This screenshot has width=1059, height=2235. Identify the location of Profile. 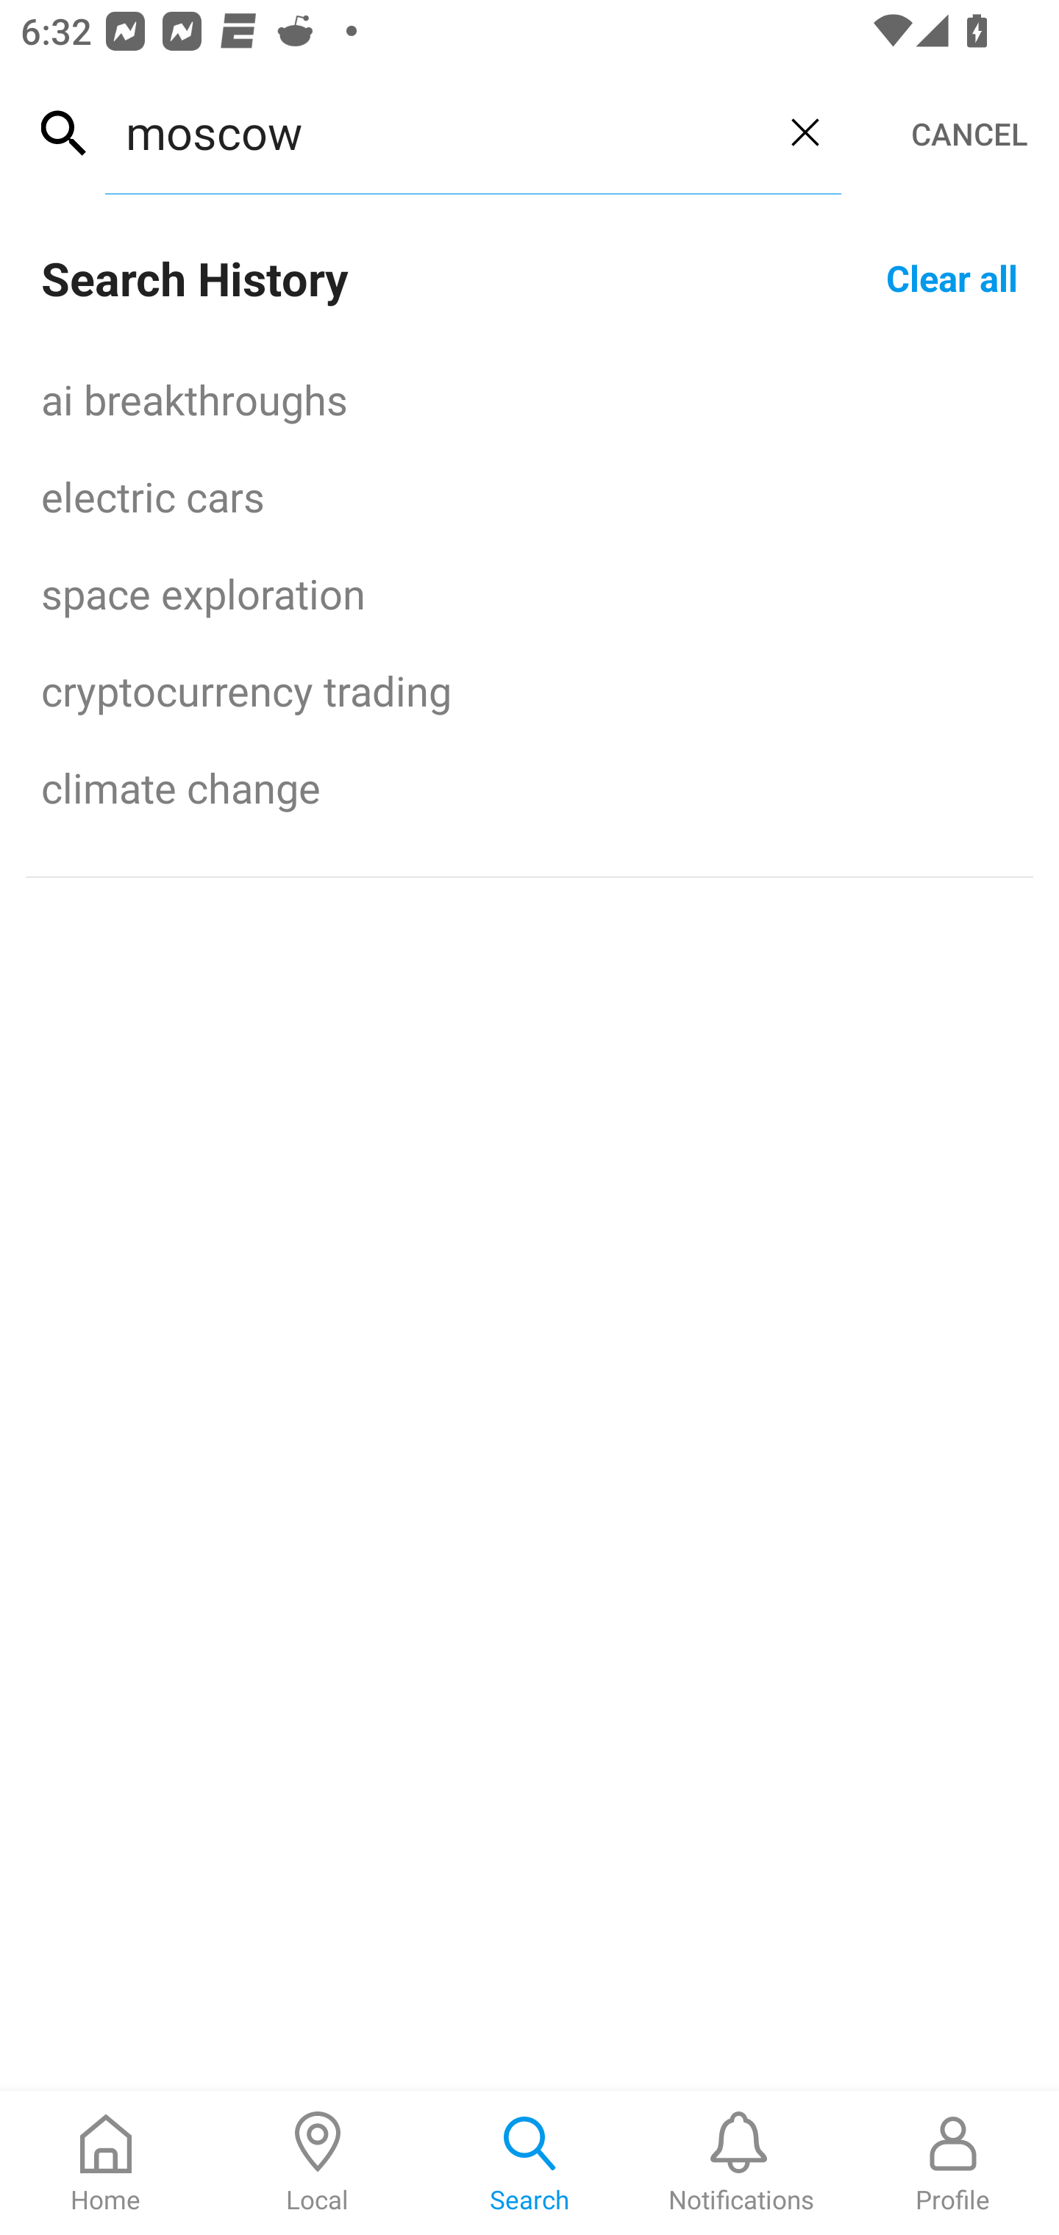
(953, 2163).